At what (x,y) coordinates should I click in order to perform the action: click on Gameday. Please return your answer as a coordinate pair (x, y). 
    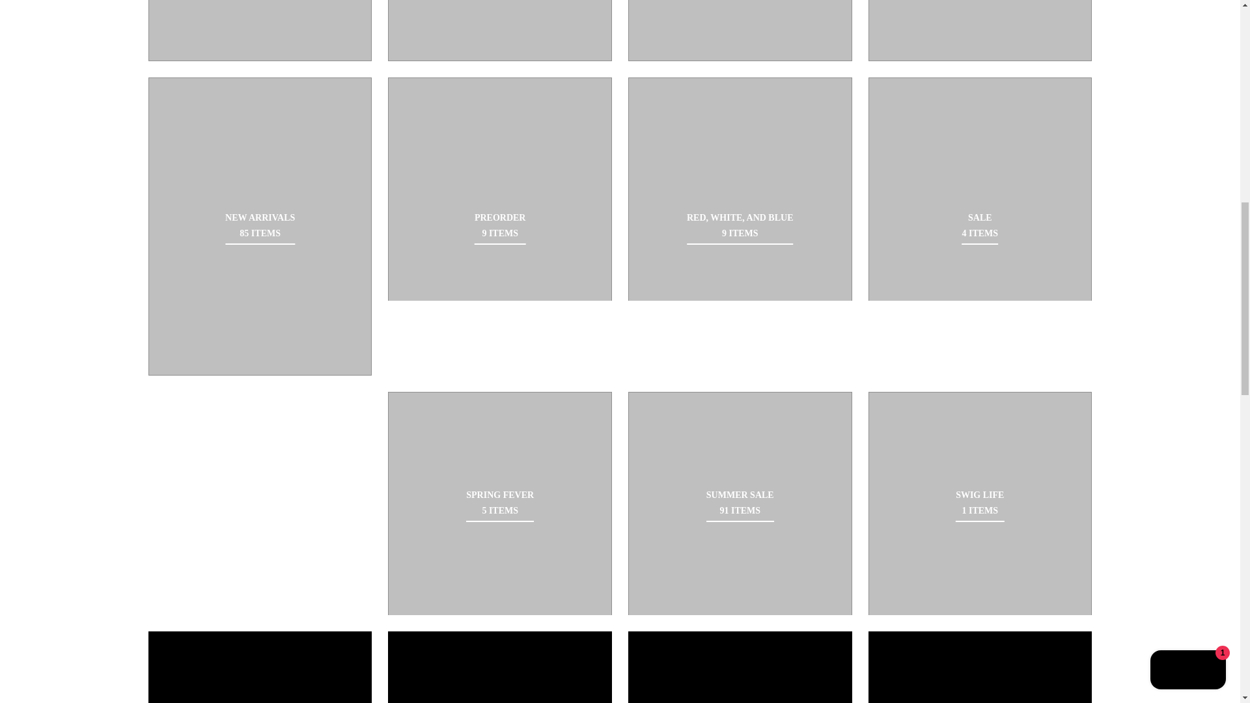
    Looking at the image, I should click on (260, 30).